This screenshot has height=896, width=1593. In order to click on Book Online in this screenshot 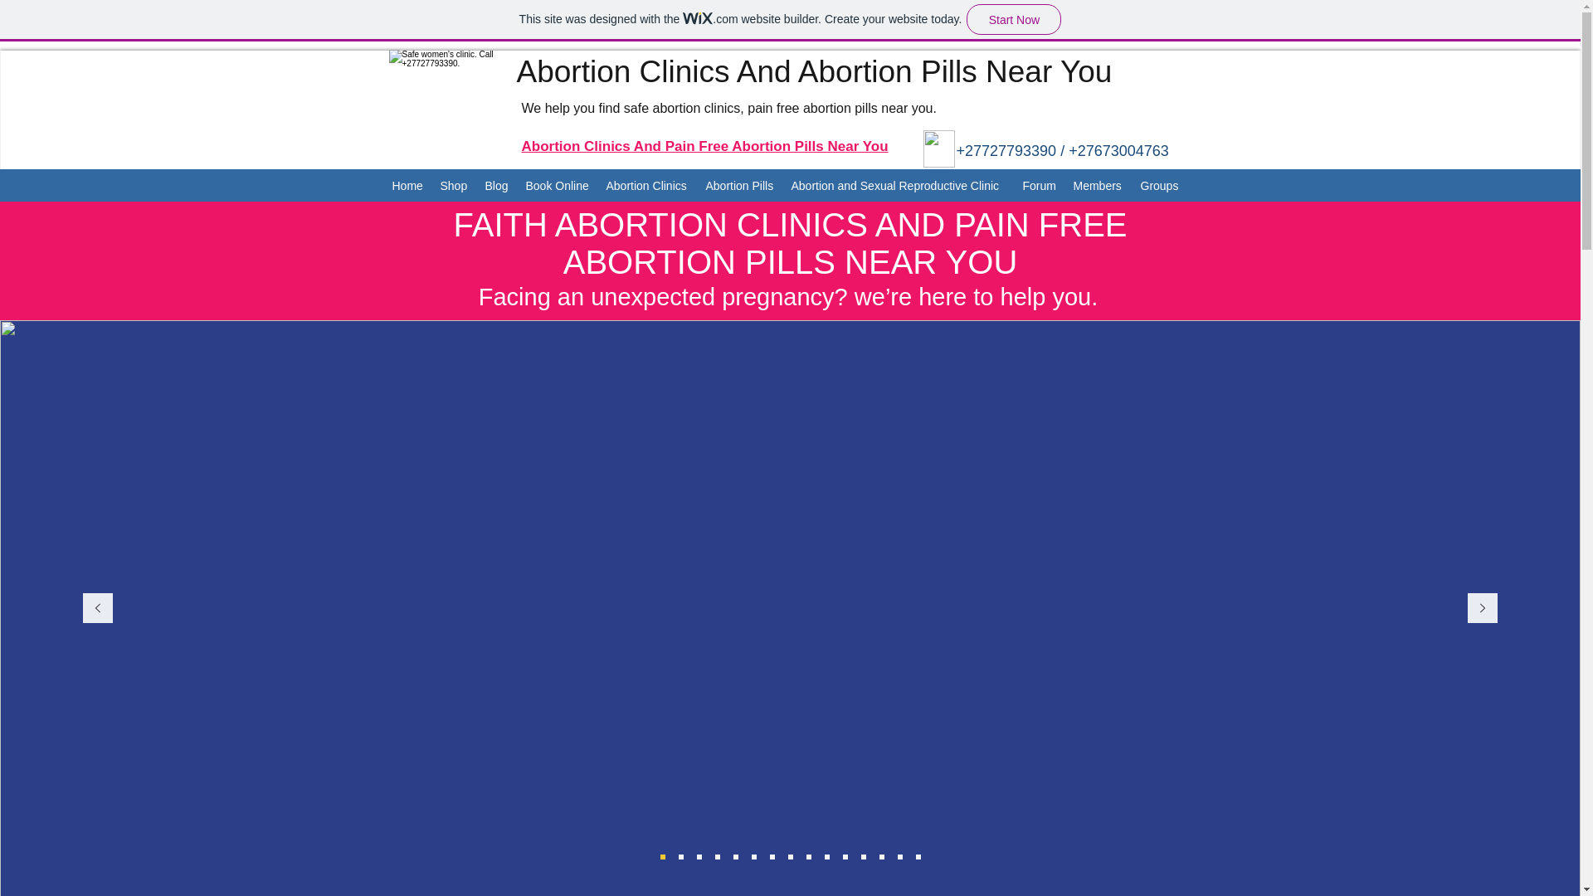, I will do `click(558, 186)`.